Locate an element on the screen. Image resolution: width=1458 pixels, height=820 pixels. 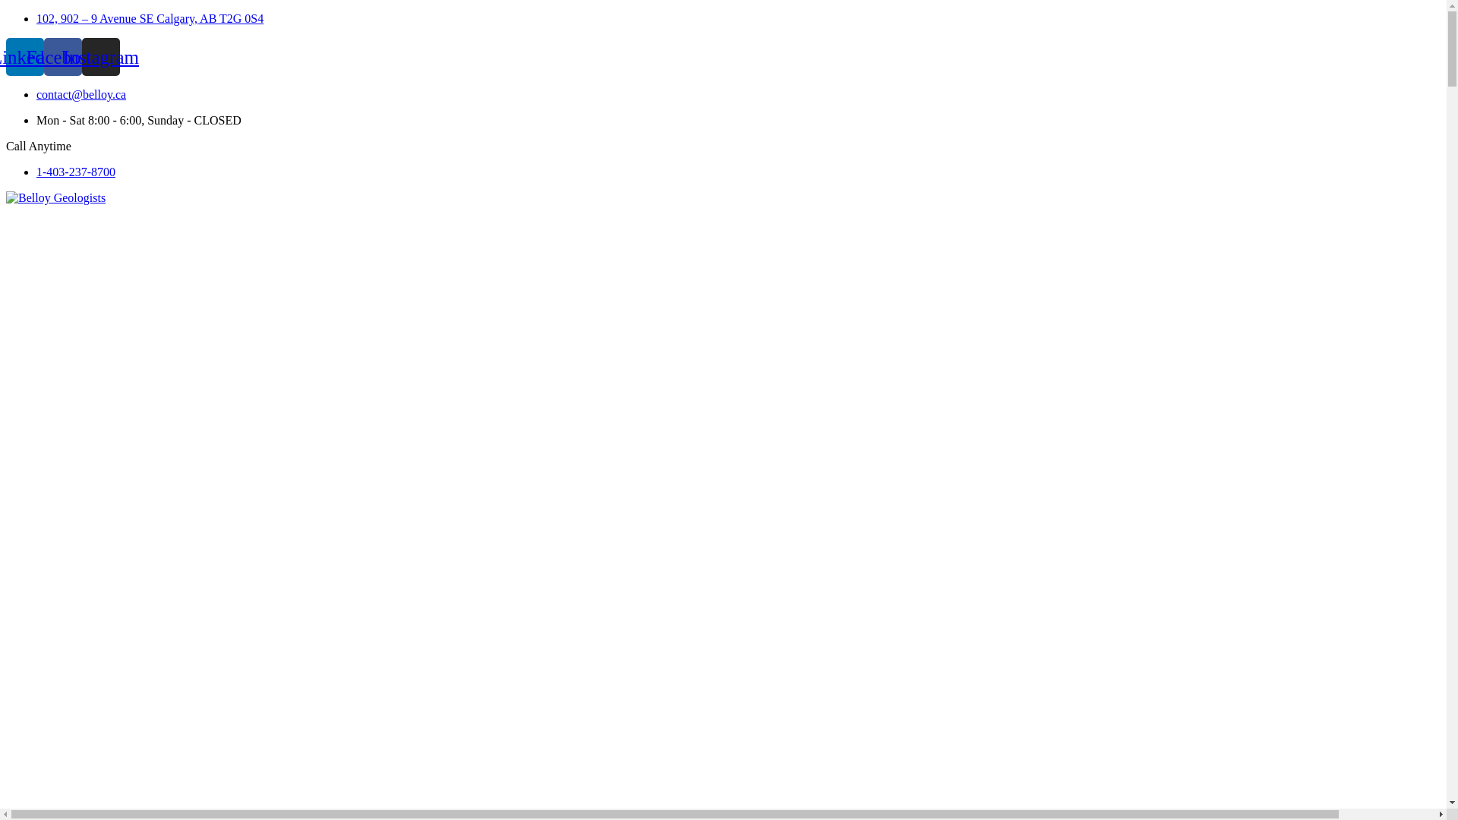
Instagram is located at coordinates (101, 57).